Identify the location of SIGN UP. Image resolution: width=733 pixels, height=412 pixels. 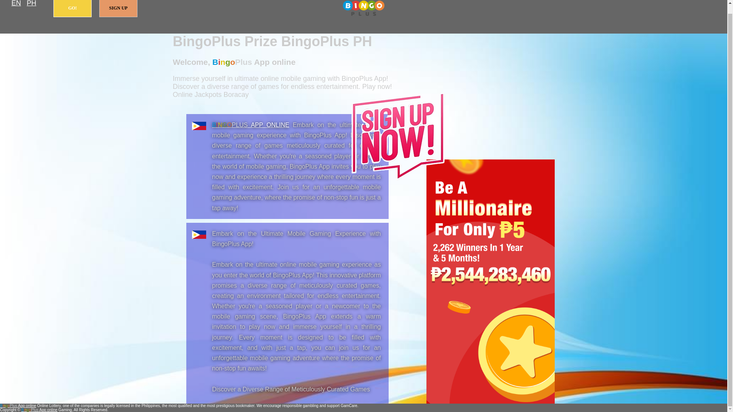
(118, 8).